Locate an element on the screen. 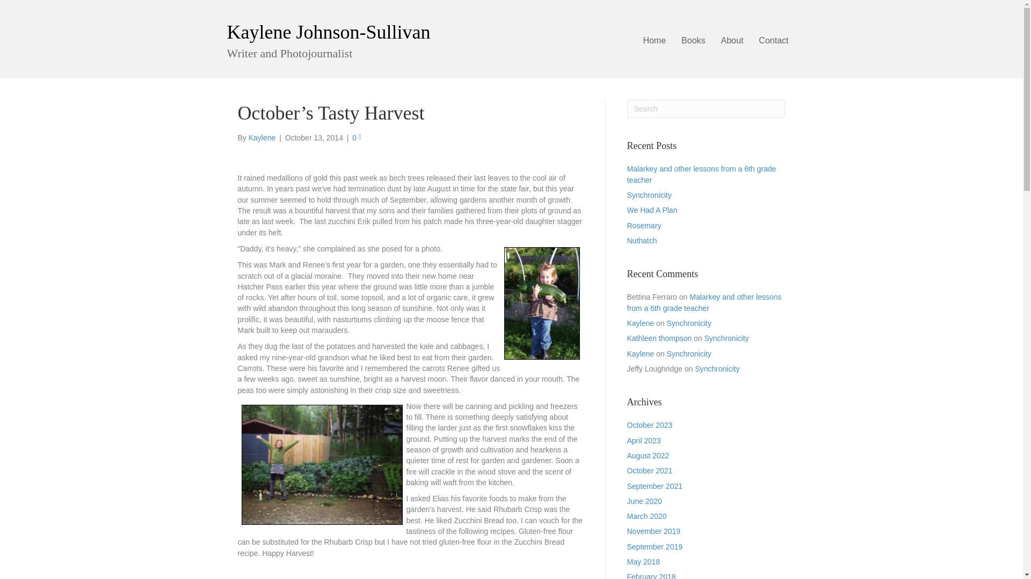 This screenshot has width=1031, height=579. Books is located at coordinates (693, 41).